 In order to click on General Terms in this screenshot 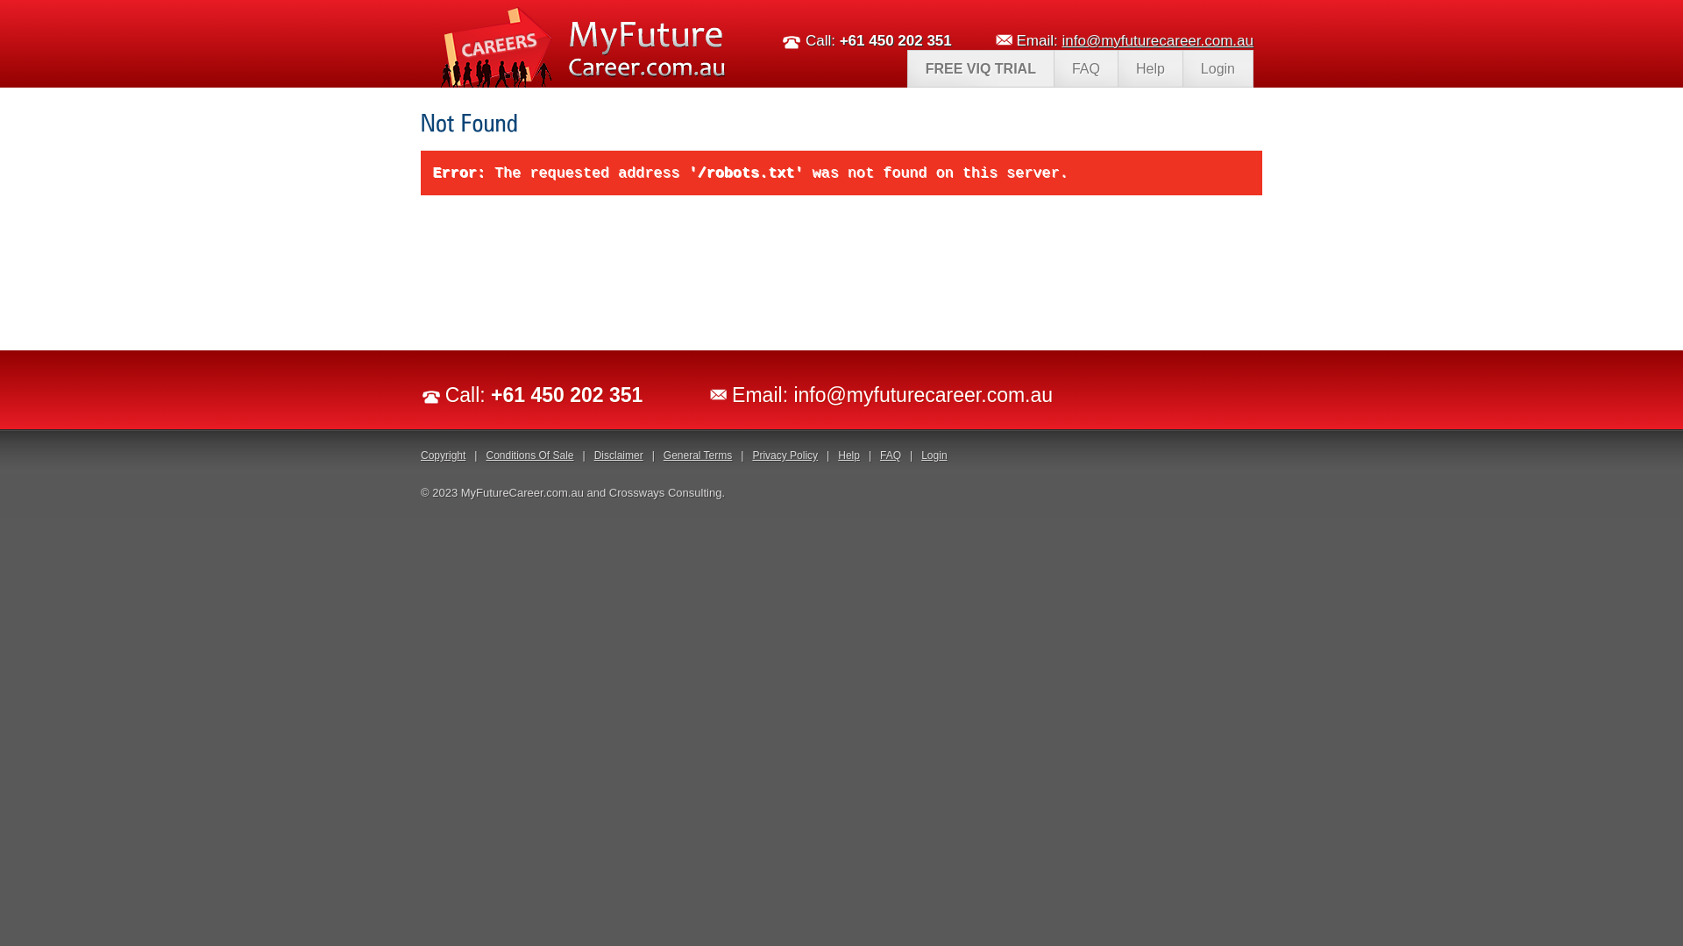, I will do `click(698, 455)`.